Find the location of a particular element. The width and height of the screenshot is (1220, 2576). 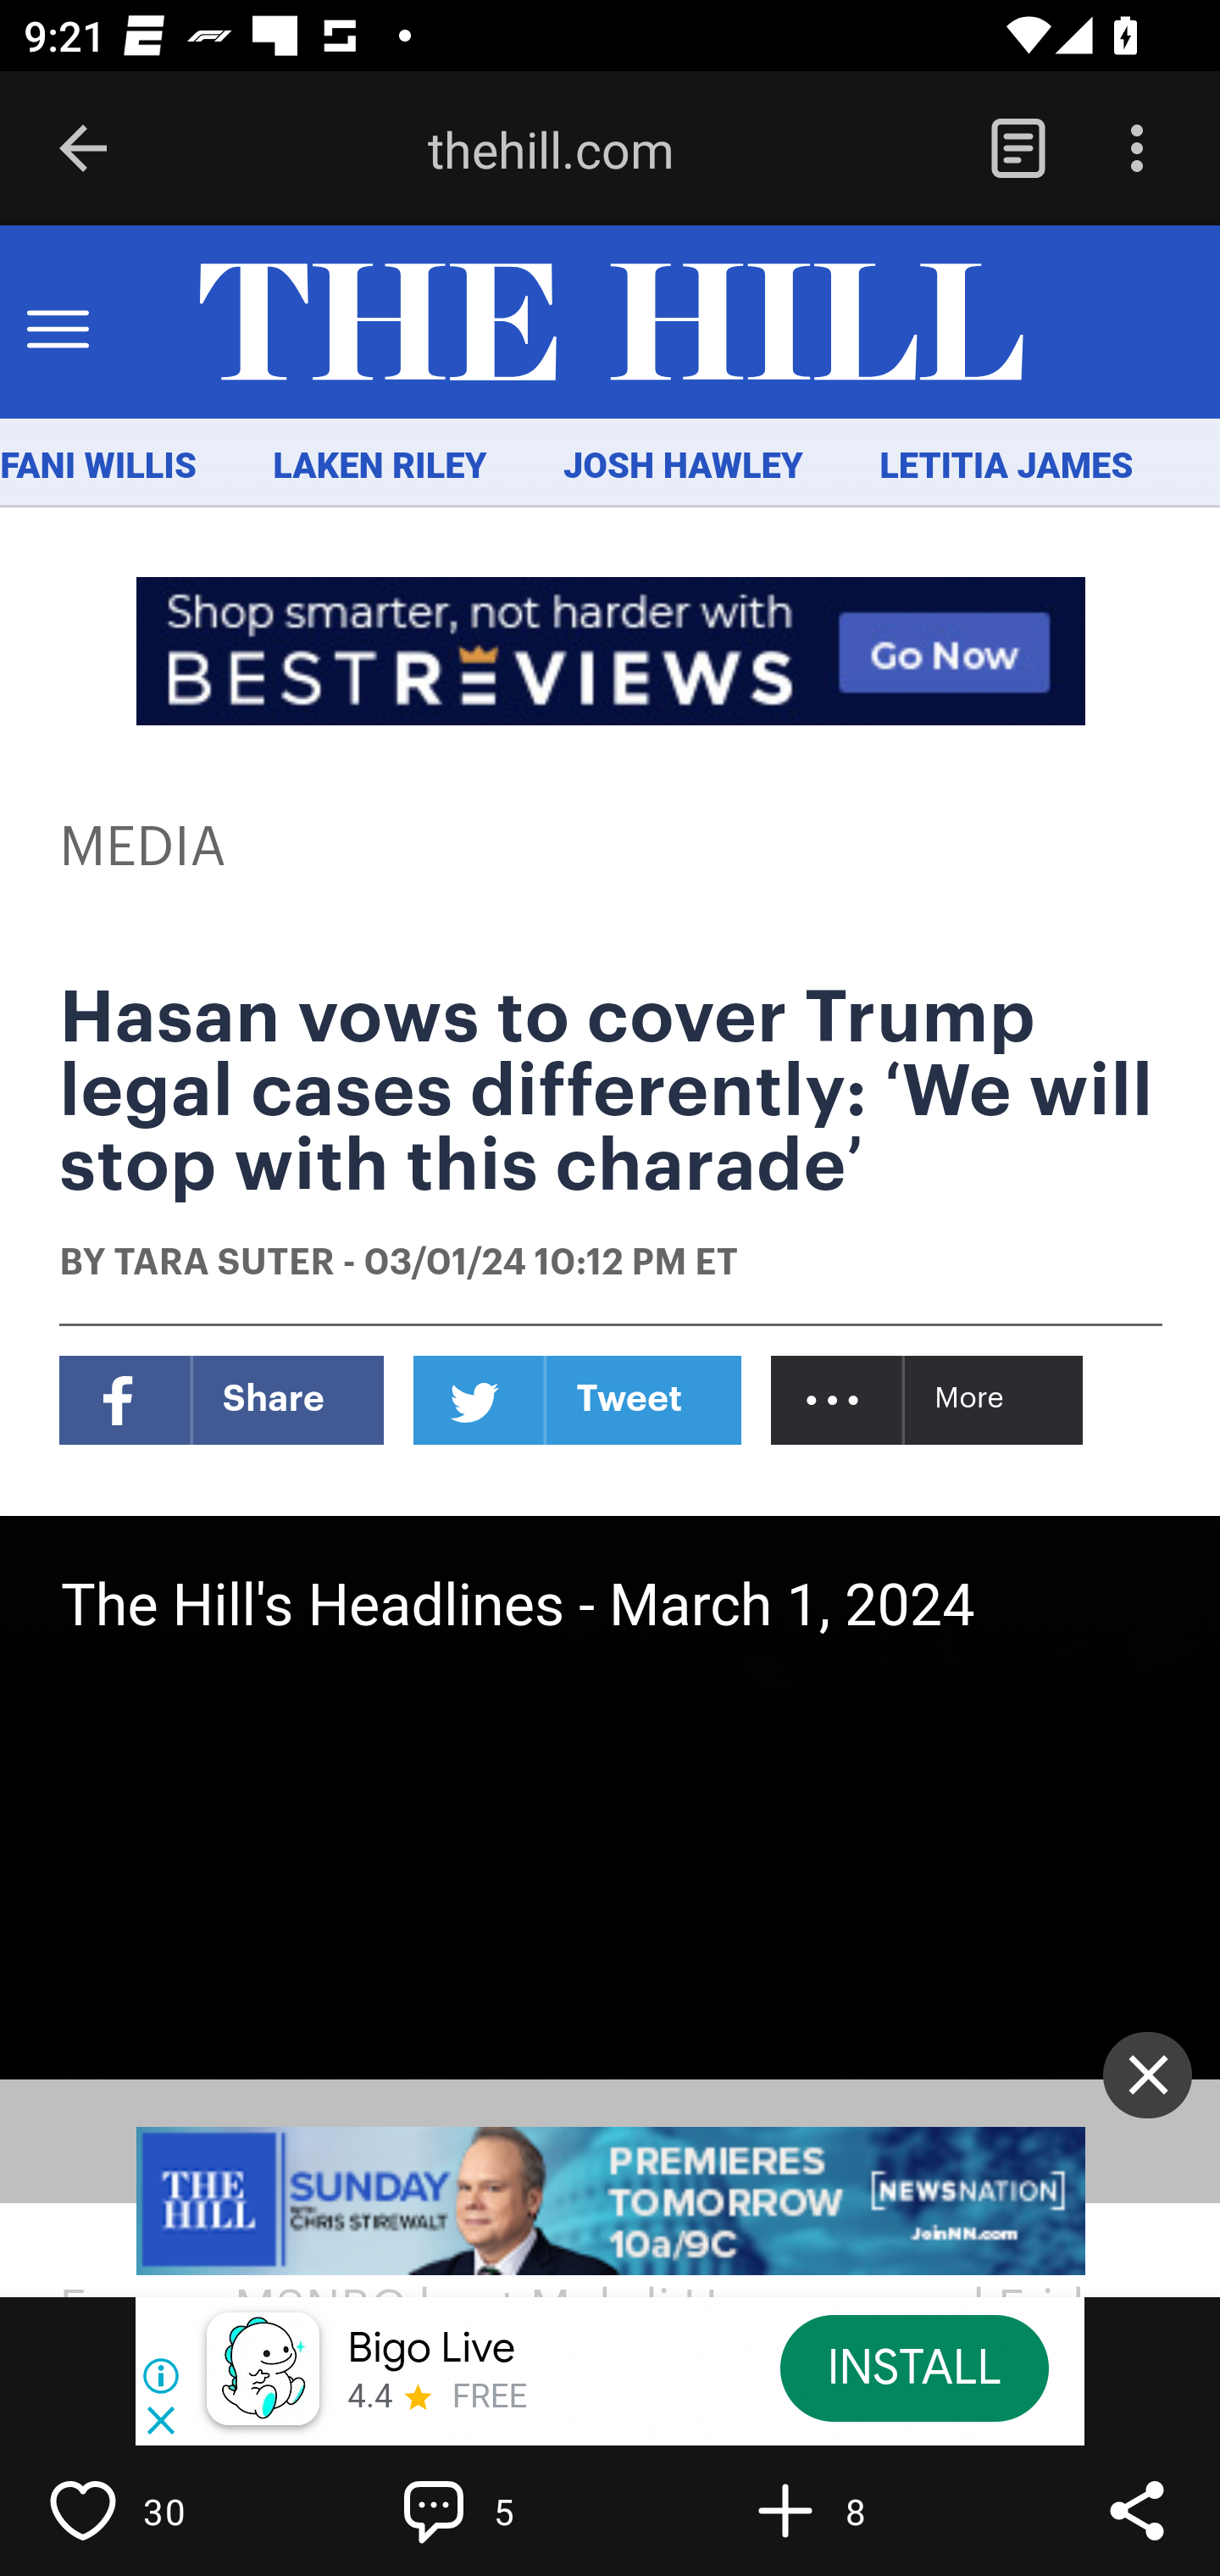

Bigo Live is located at coordinates (430, 2349).